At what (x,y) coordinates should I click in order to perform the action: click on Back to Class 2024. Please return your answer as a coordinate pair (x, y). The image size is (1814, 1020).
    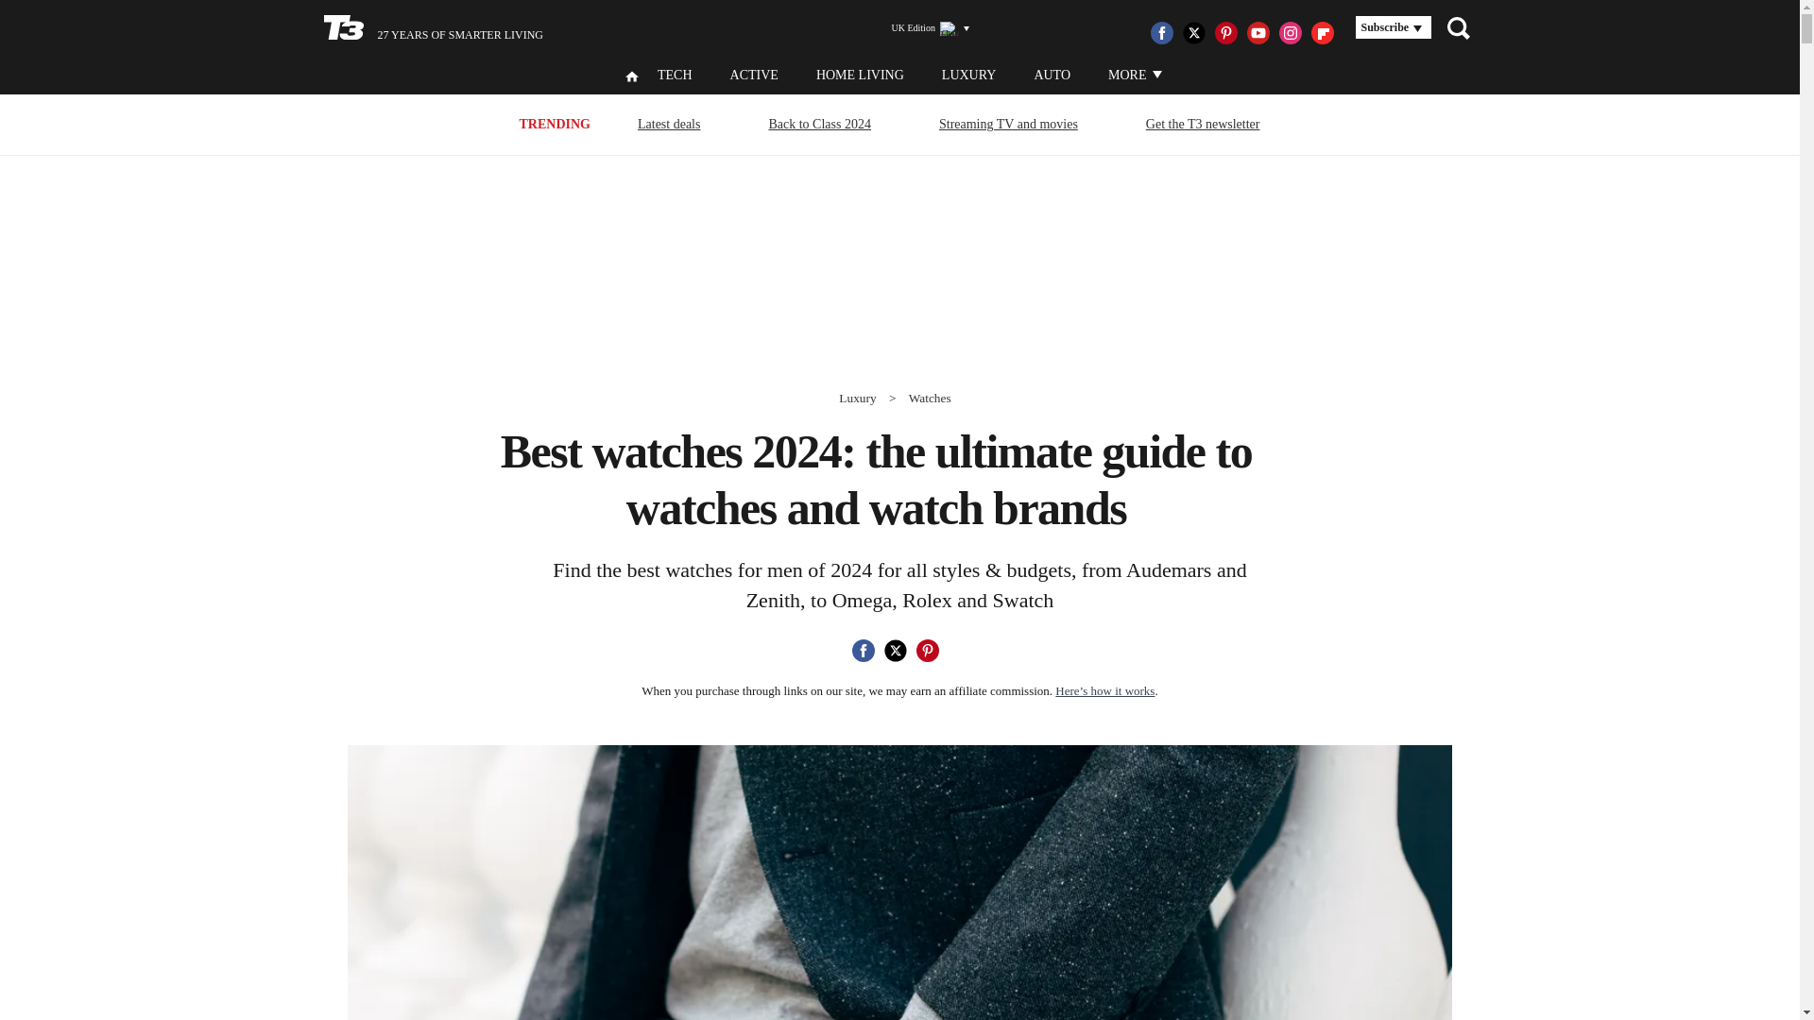
    Looking at the image, I should click on (820, 123).